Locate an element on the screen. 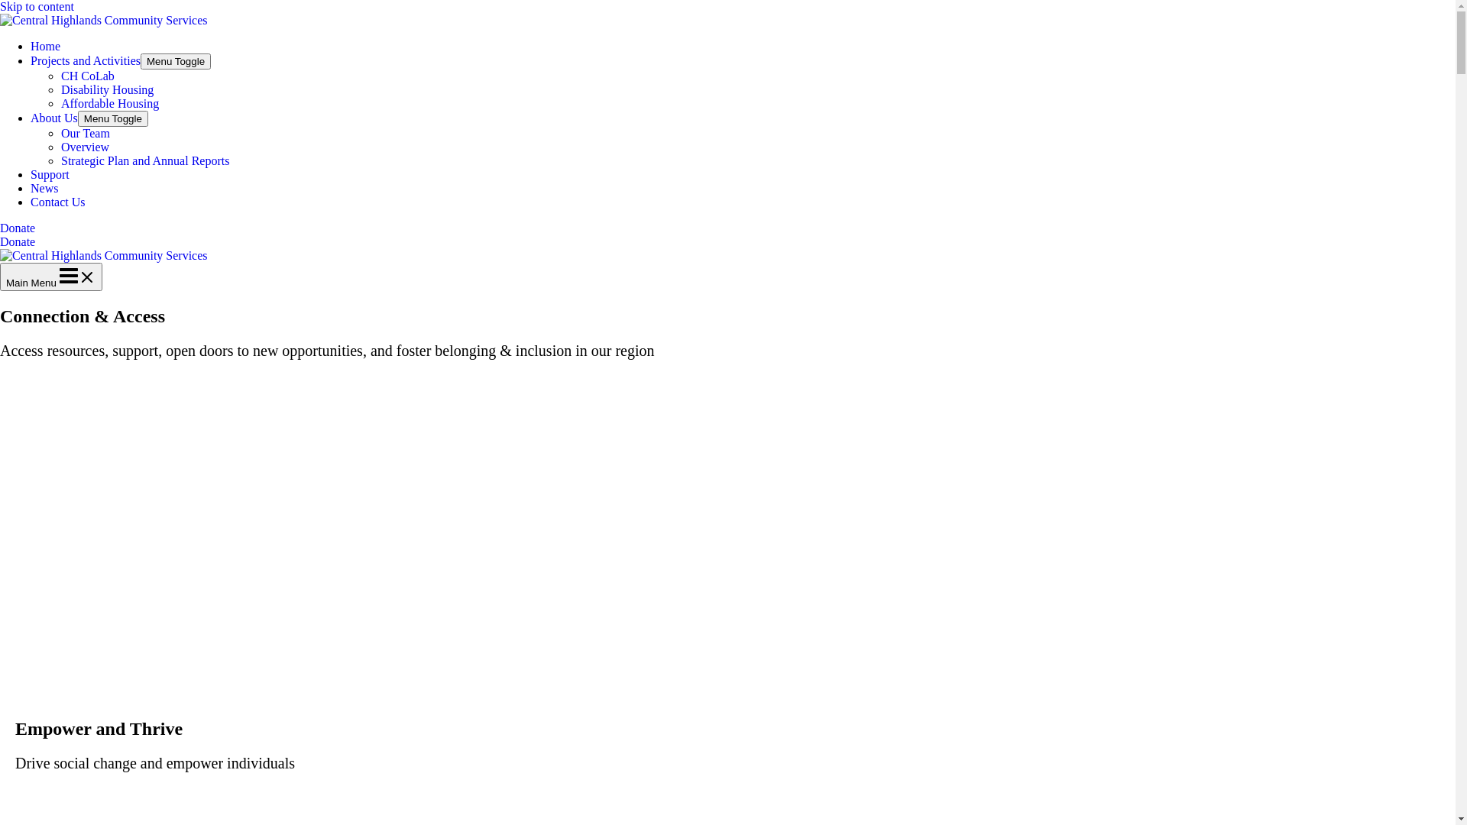 The width and height of the screenshot is (1467, 825). Contact Us is located at coordinates (58, 202).